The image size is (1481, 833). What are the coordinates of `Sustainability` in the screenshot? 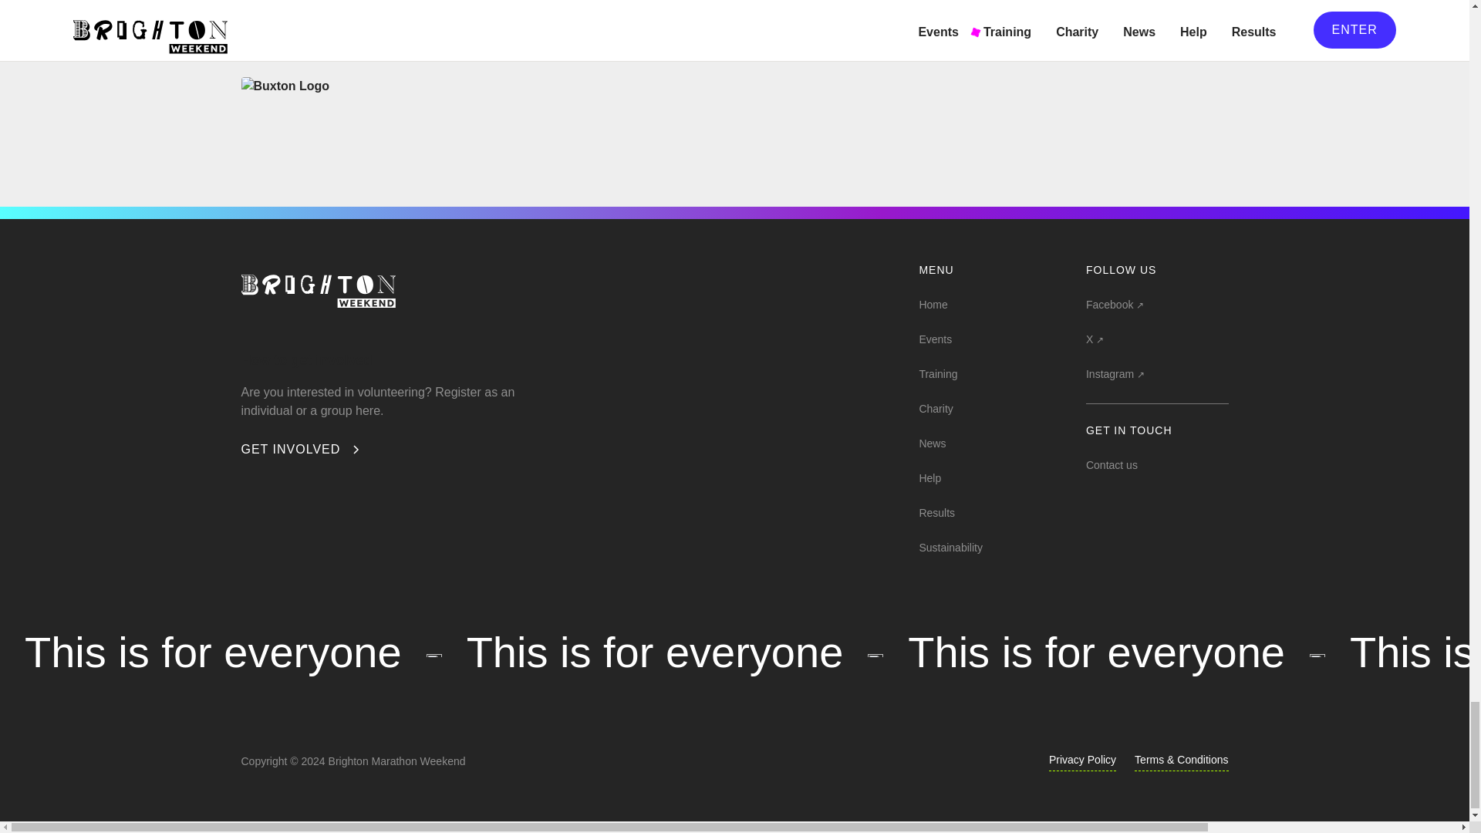 It's located at (950, 546).